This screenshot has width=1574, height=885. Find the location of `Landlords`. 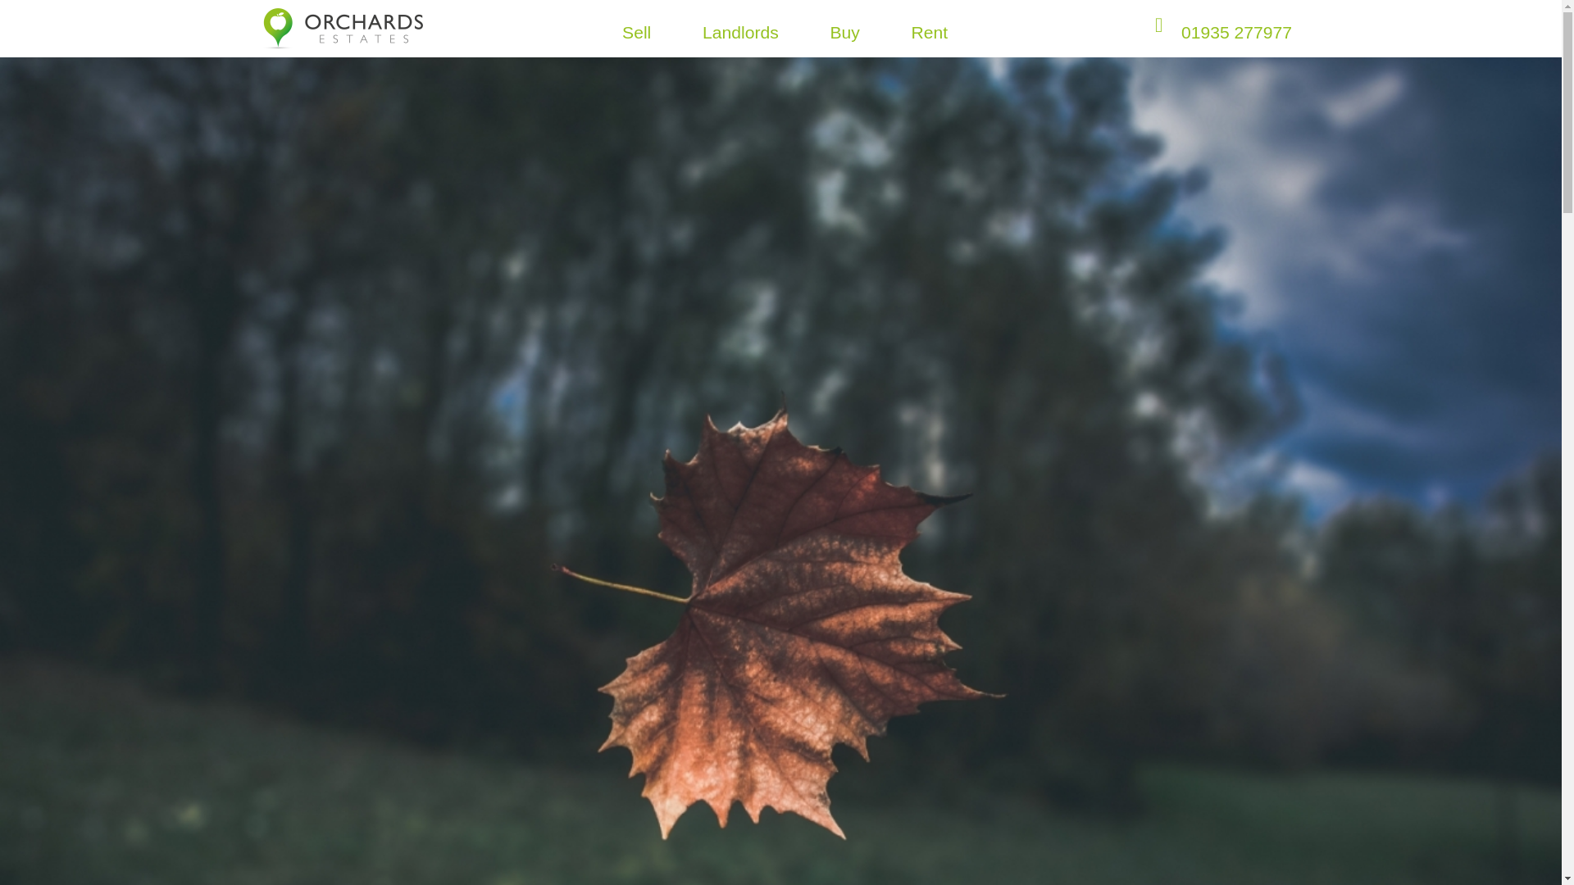

Landlords is located at coordinates (740, 33).